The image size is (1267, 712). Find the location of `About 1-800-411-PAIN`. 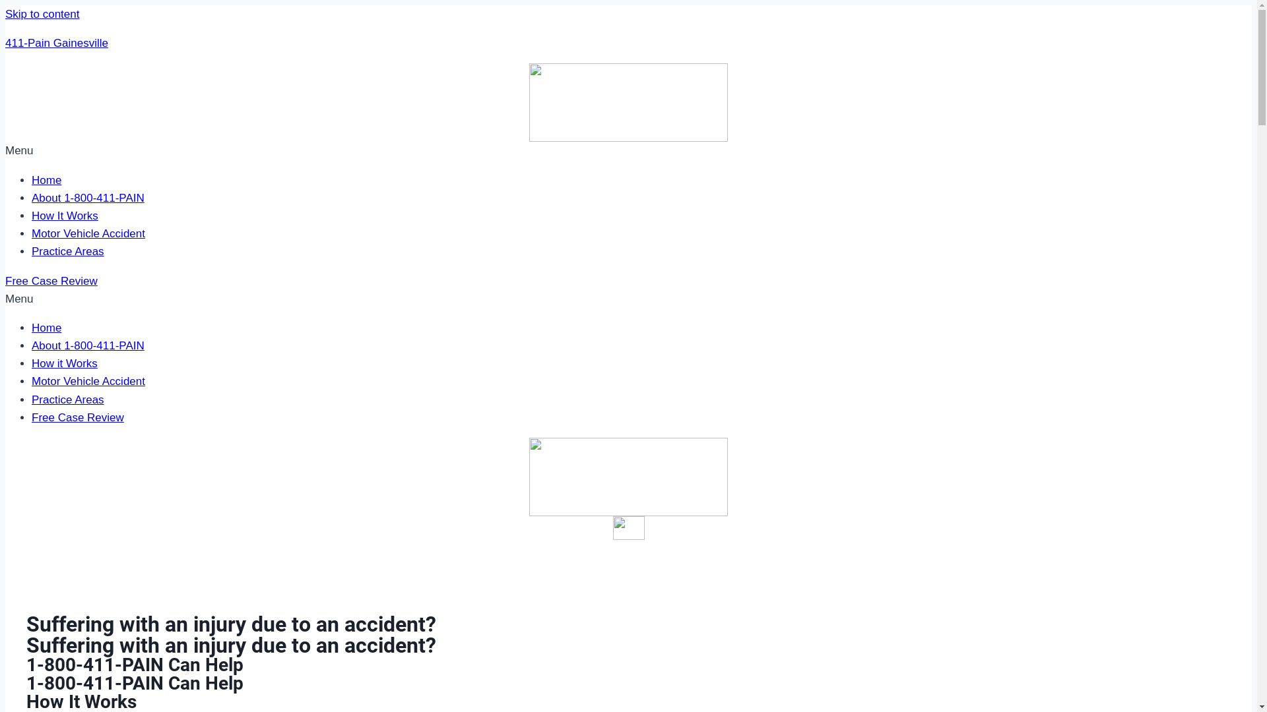

About 1-800-411-PAIN is located at coordinates (88, 198).